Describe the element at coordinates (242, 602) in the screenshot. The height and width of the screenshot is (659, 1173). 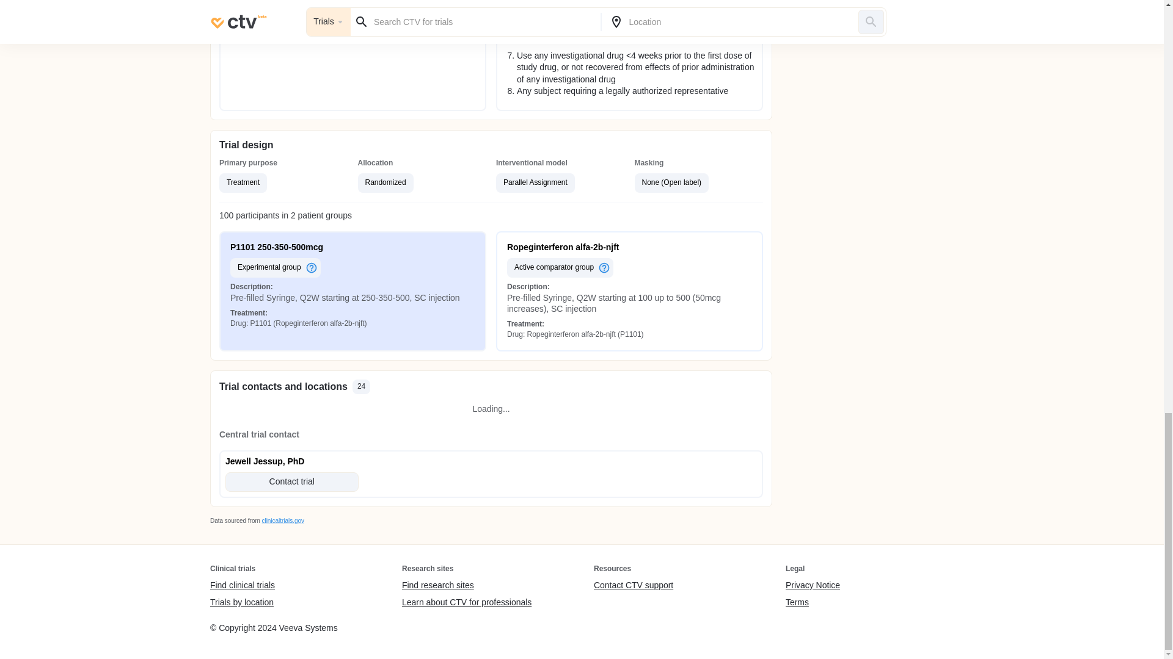
I see `Trials by location` at that location.